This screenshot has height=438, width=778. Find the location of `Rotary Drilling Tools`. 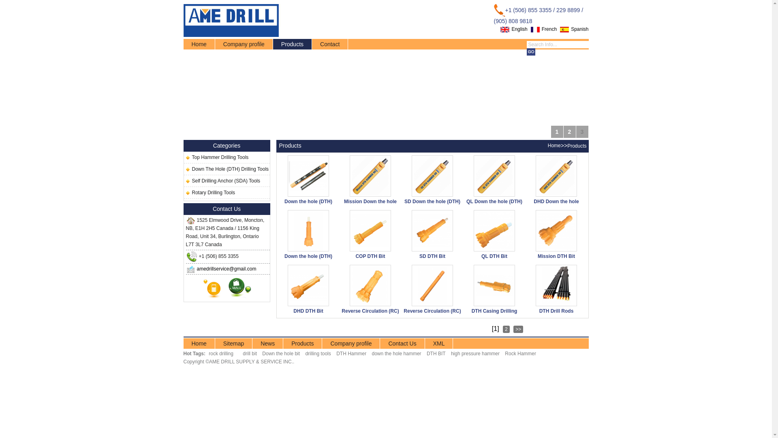

Rotary Drilling Tools is located at coordinates (209, 193).